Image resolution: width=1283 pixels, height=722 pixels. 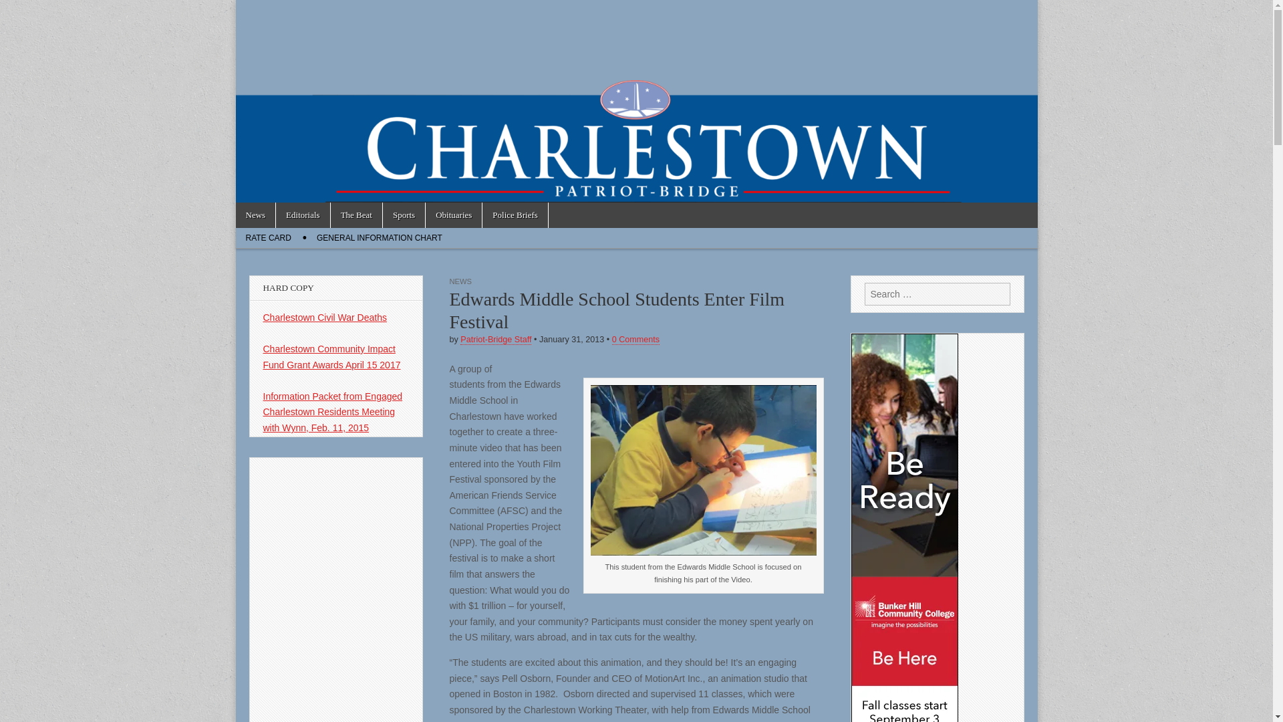 What do you see at coordinates (302, 215) in the screenshot?
I see `Editorials` at bounding box center [302, 215].